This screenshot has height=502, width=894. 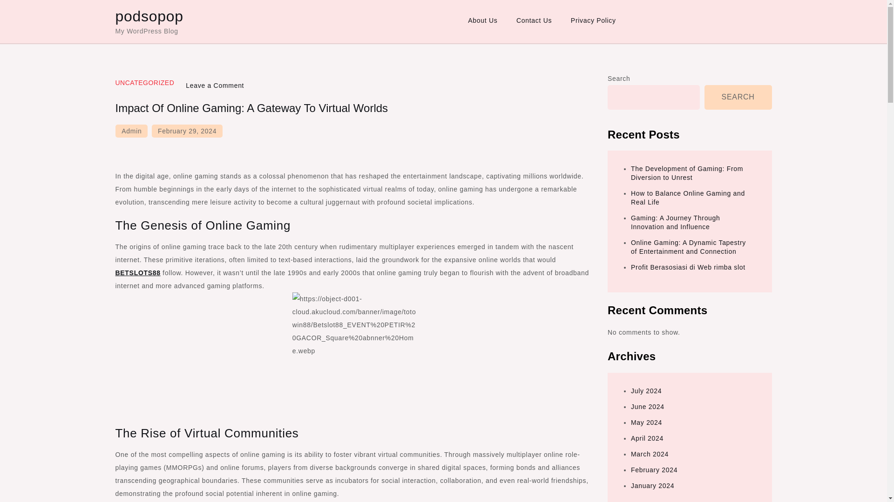 I want to click on January 2024, so click(x=652, y=485).